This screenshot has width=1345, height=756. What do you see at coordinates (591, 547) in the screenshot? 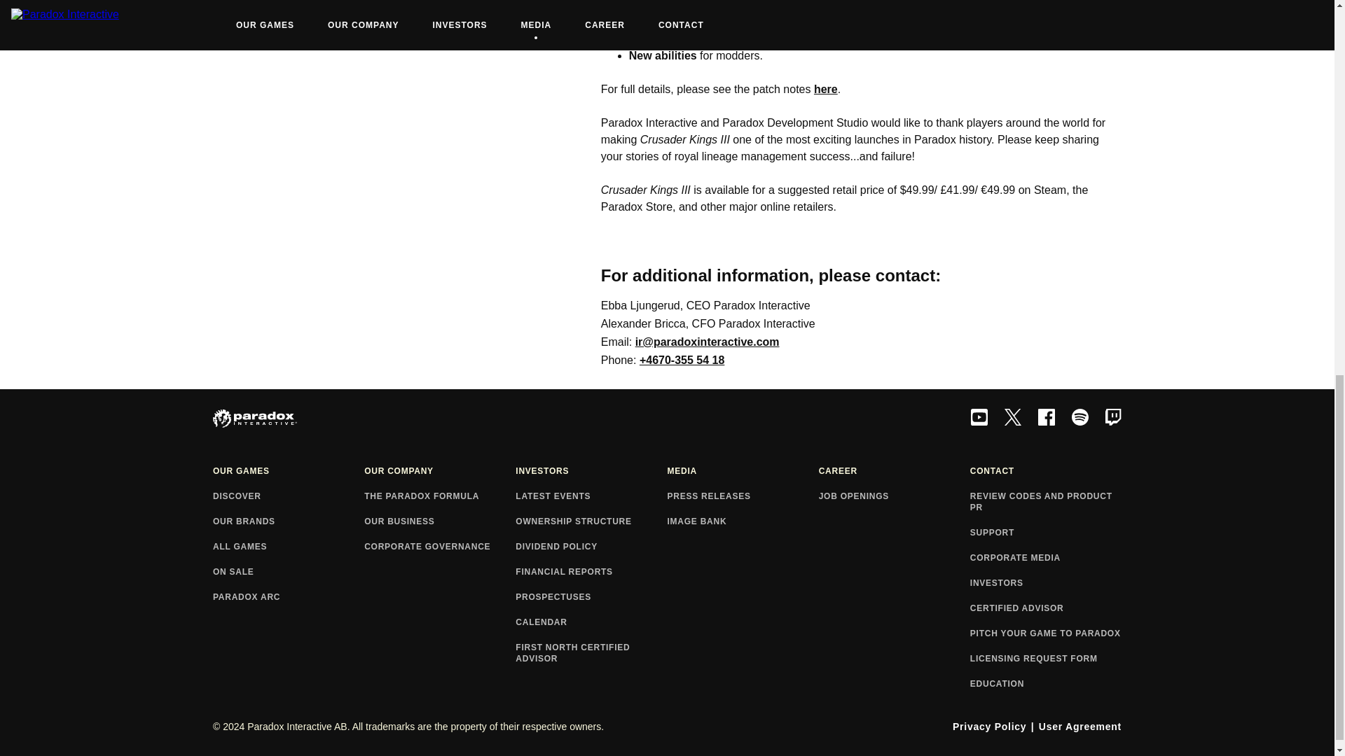
I see `DIVIDEND POLICY` at bounding box center [591, 547].